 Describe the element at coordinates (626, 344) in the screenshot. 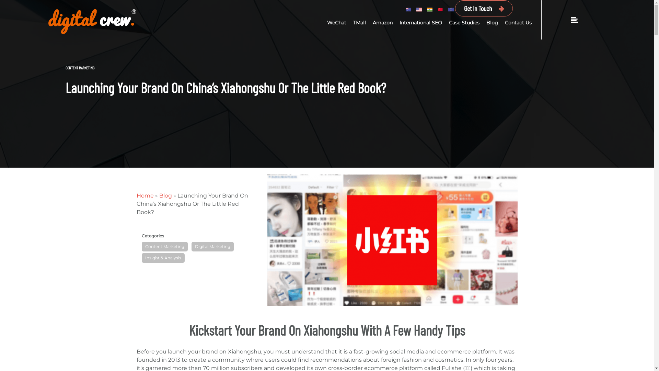

I see `Chatbot` at that location.